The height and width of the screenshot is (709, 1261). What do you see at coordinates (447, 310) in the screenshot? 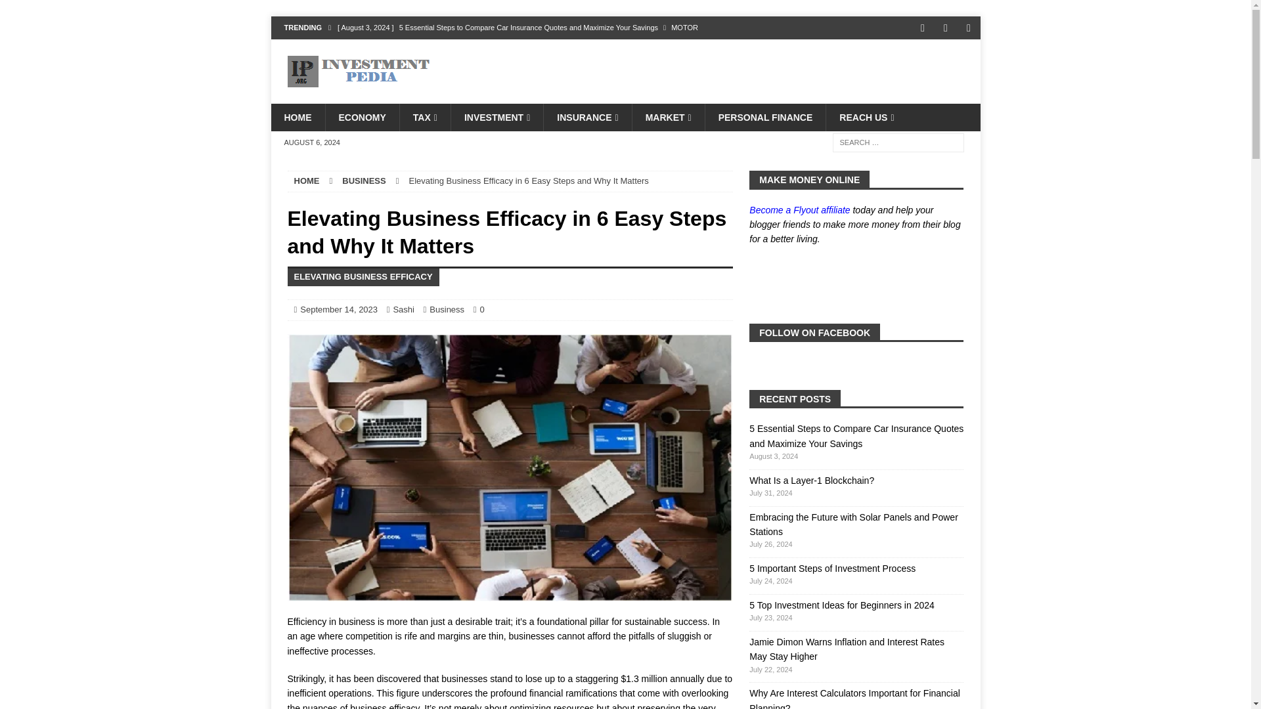
I see `Business` at bounding box center [447, 310].